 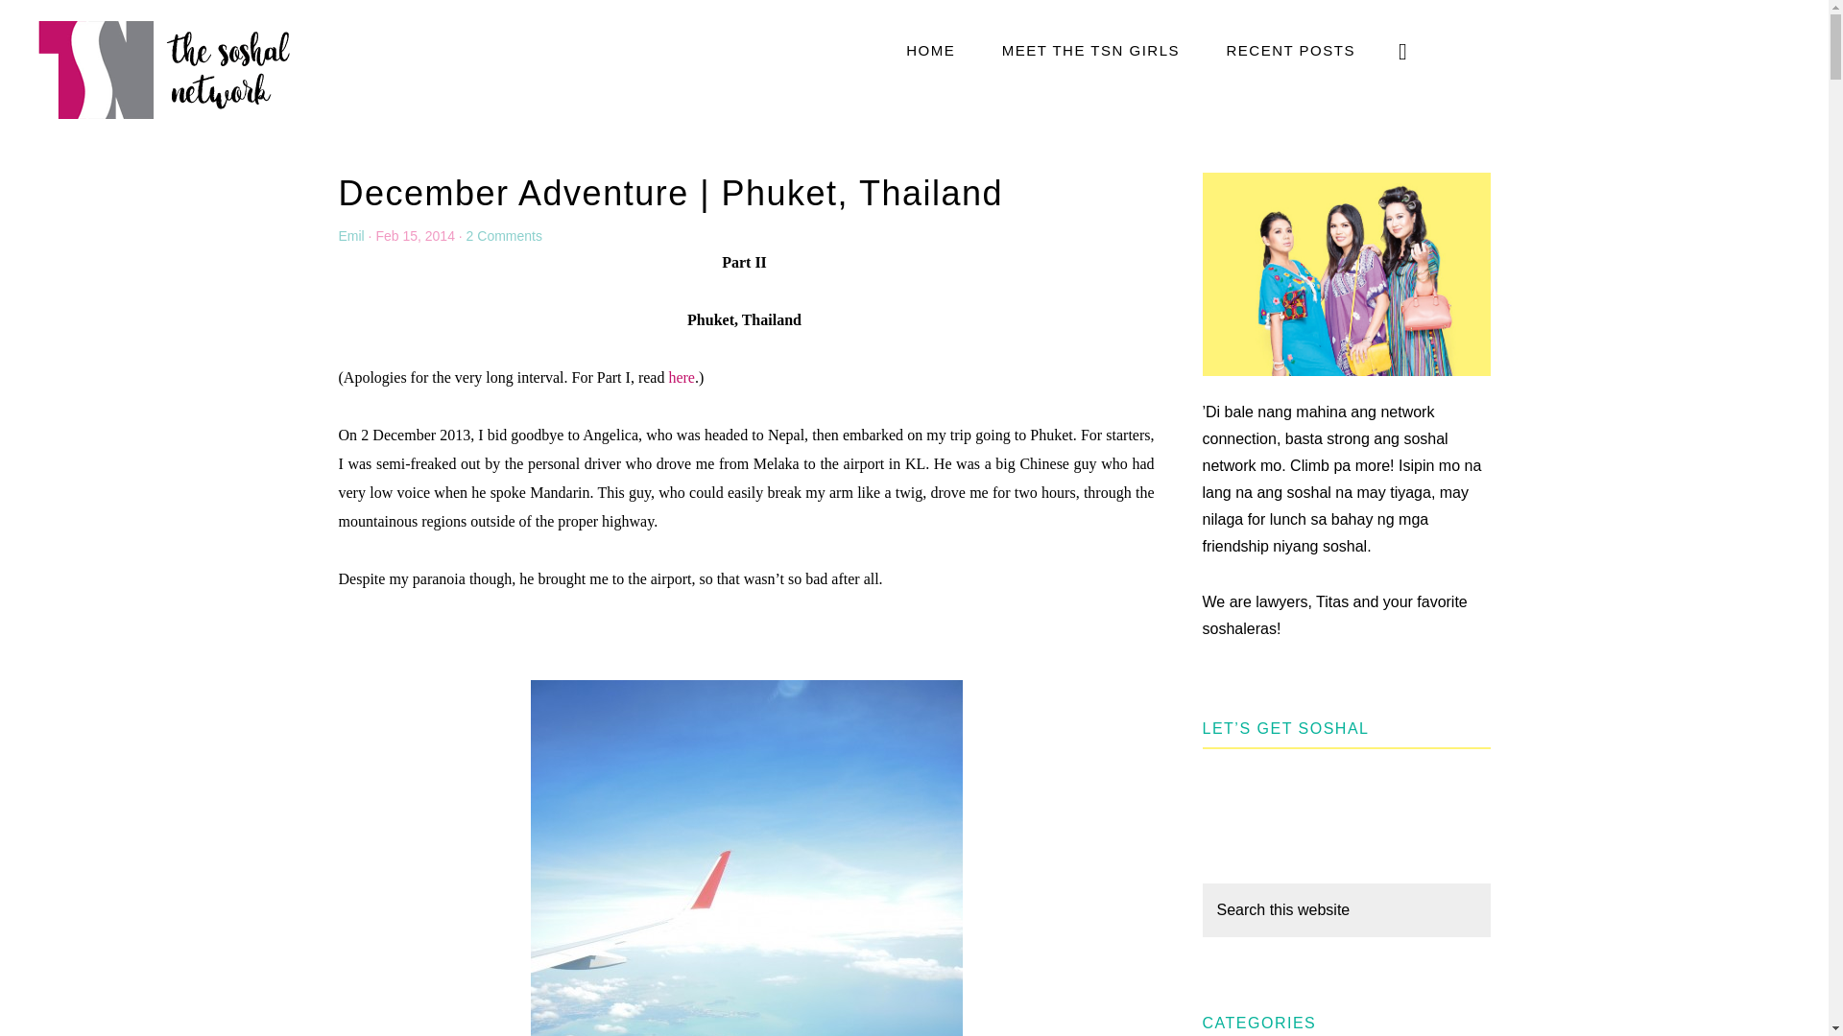 What do you see at coordinates (679, 376) in the screenshot?
I see `here` at bounding box center [679, 376].